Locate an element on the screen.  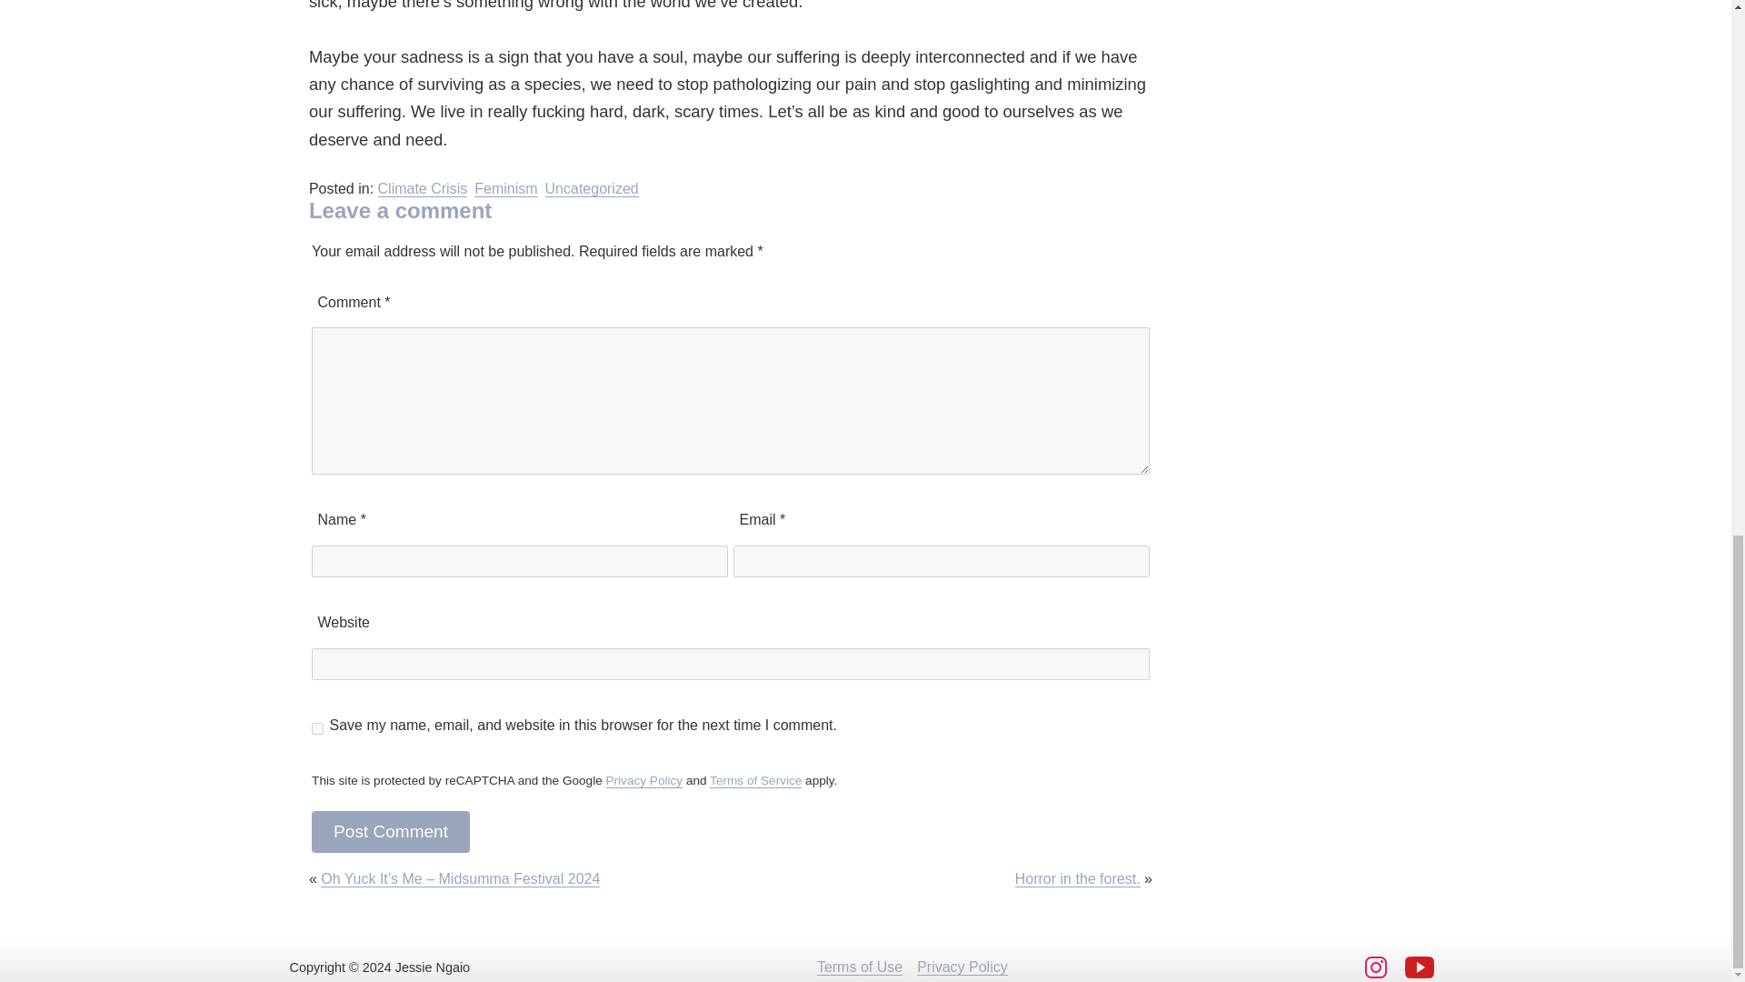
Privacy Policy is located at coordinates (643, 781).